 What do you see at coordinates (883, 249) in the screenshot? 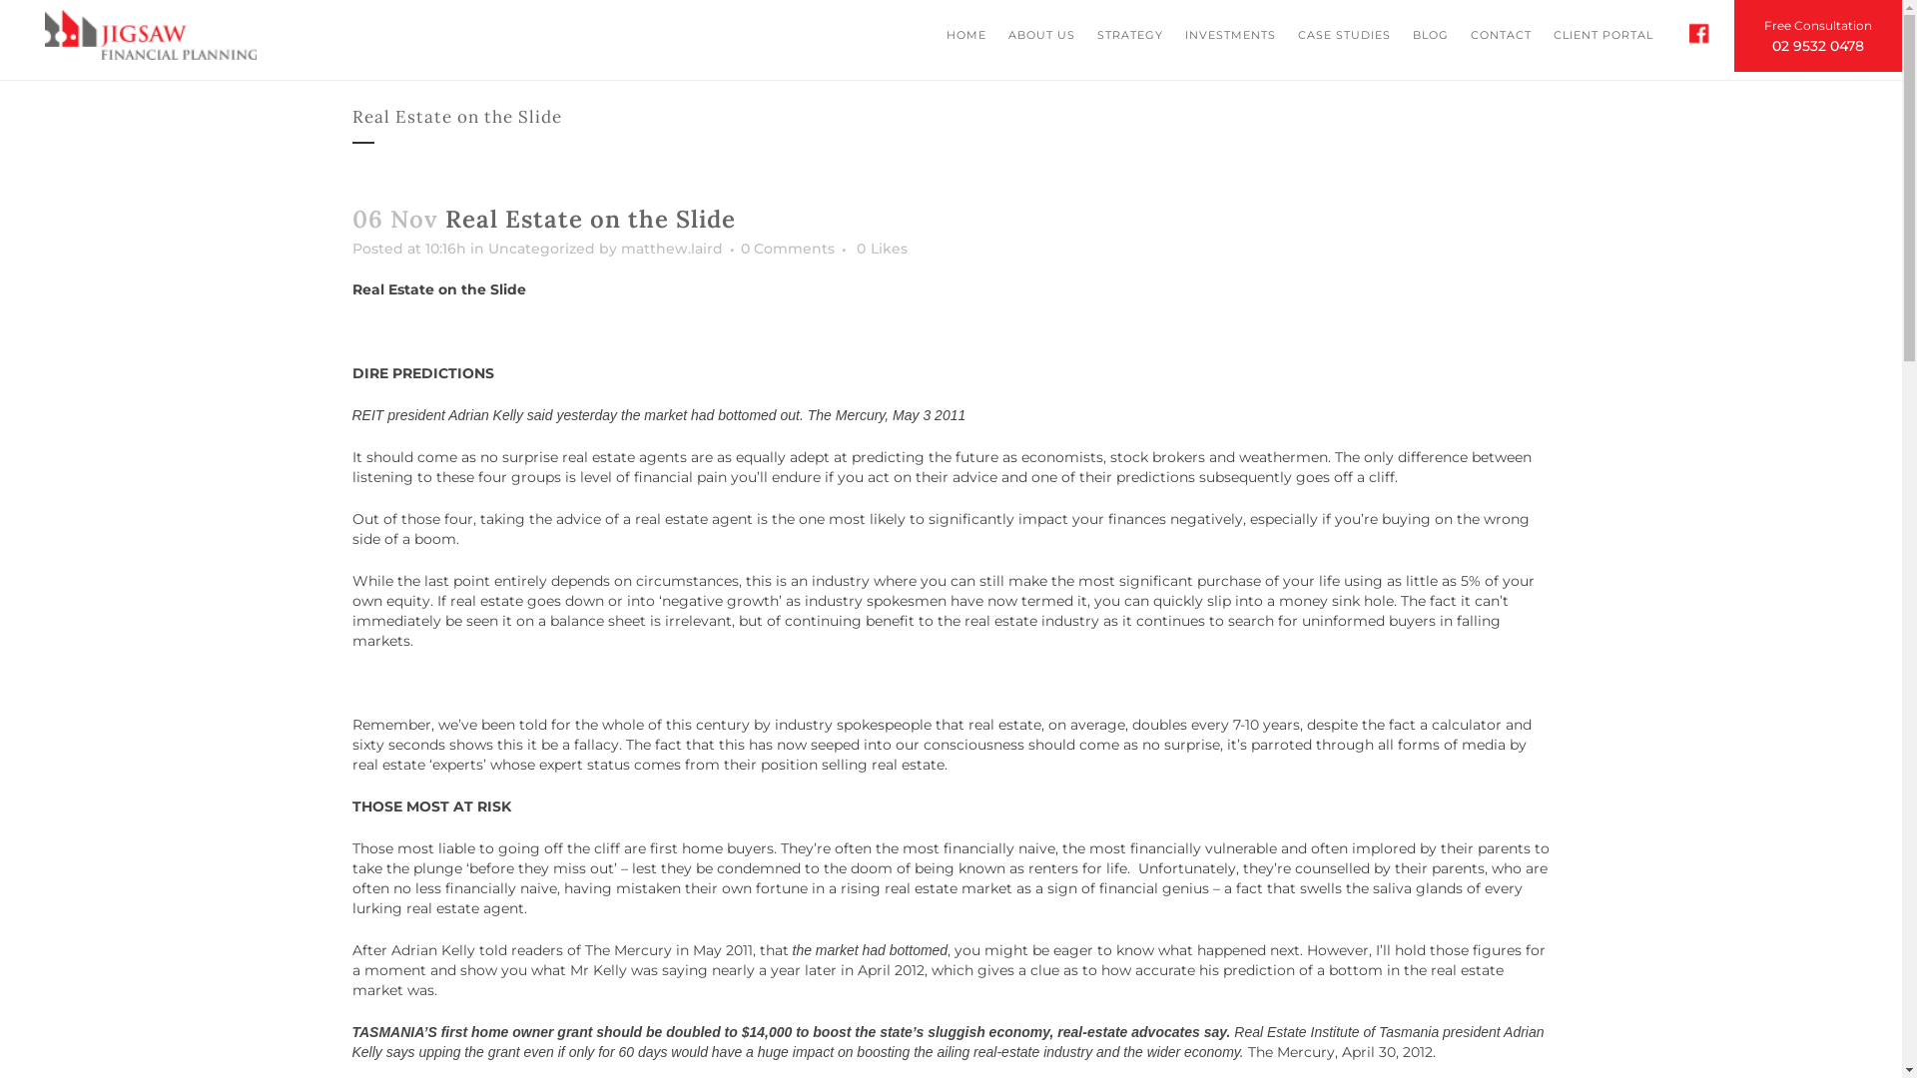
I see `0 Likes` at bounding box center [883, 249].